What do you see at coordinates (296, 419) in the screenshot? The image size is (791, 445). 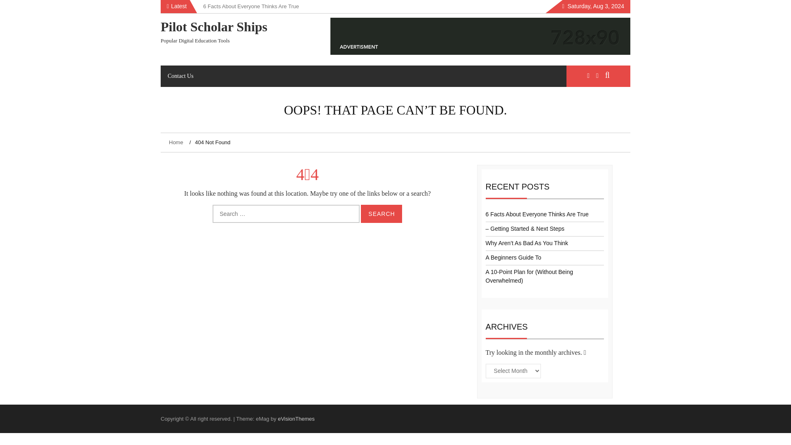 I see `eVisionThemes` at bounding box center [296, 419].